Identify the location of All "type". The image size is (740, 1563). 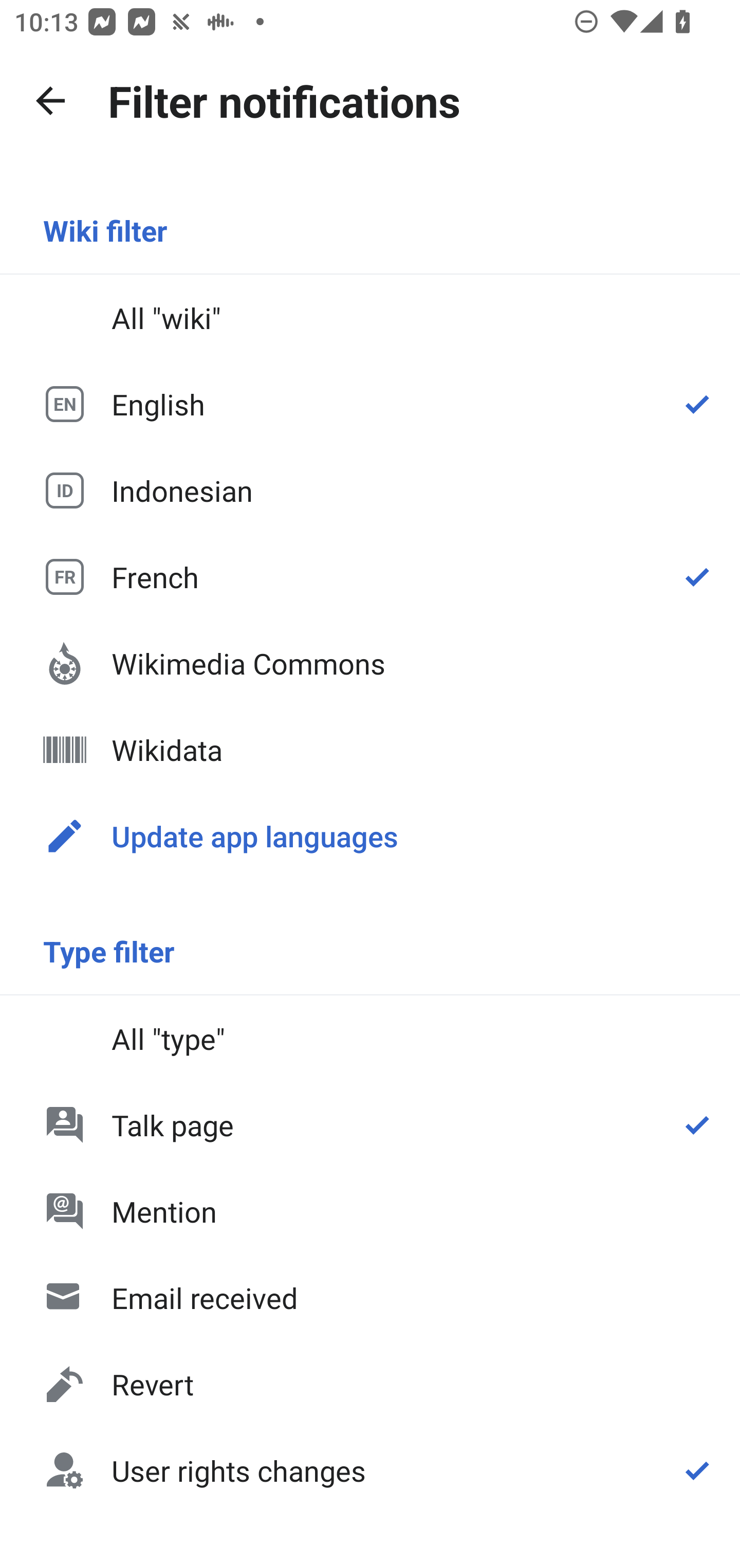
(370, 1039).